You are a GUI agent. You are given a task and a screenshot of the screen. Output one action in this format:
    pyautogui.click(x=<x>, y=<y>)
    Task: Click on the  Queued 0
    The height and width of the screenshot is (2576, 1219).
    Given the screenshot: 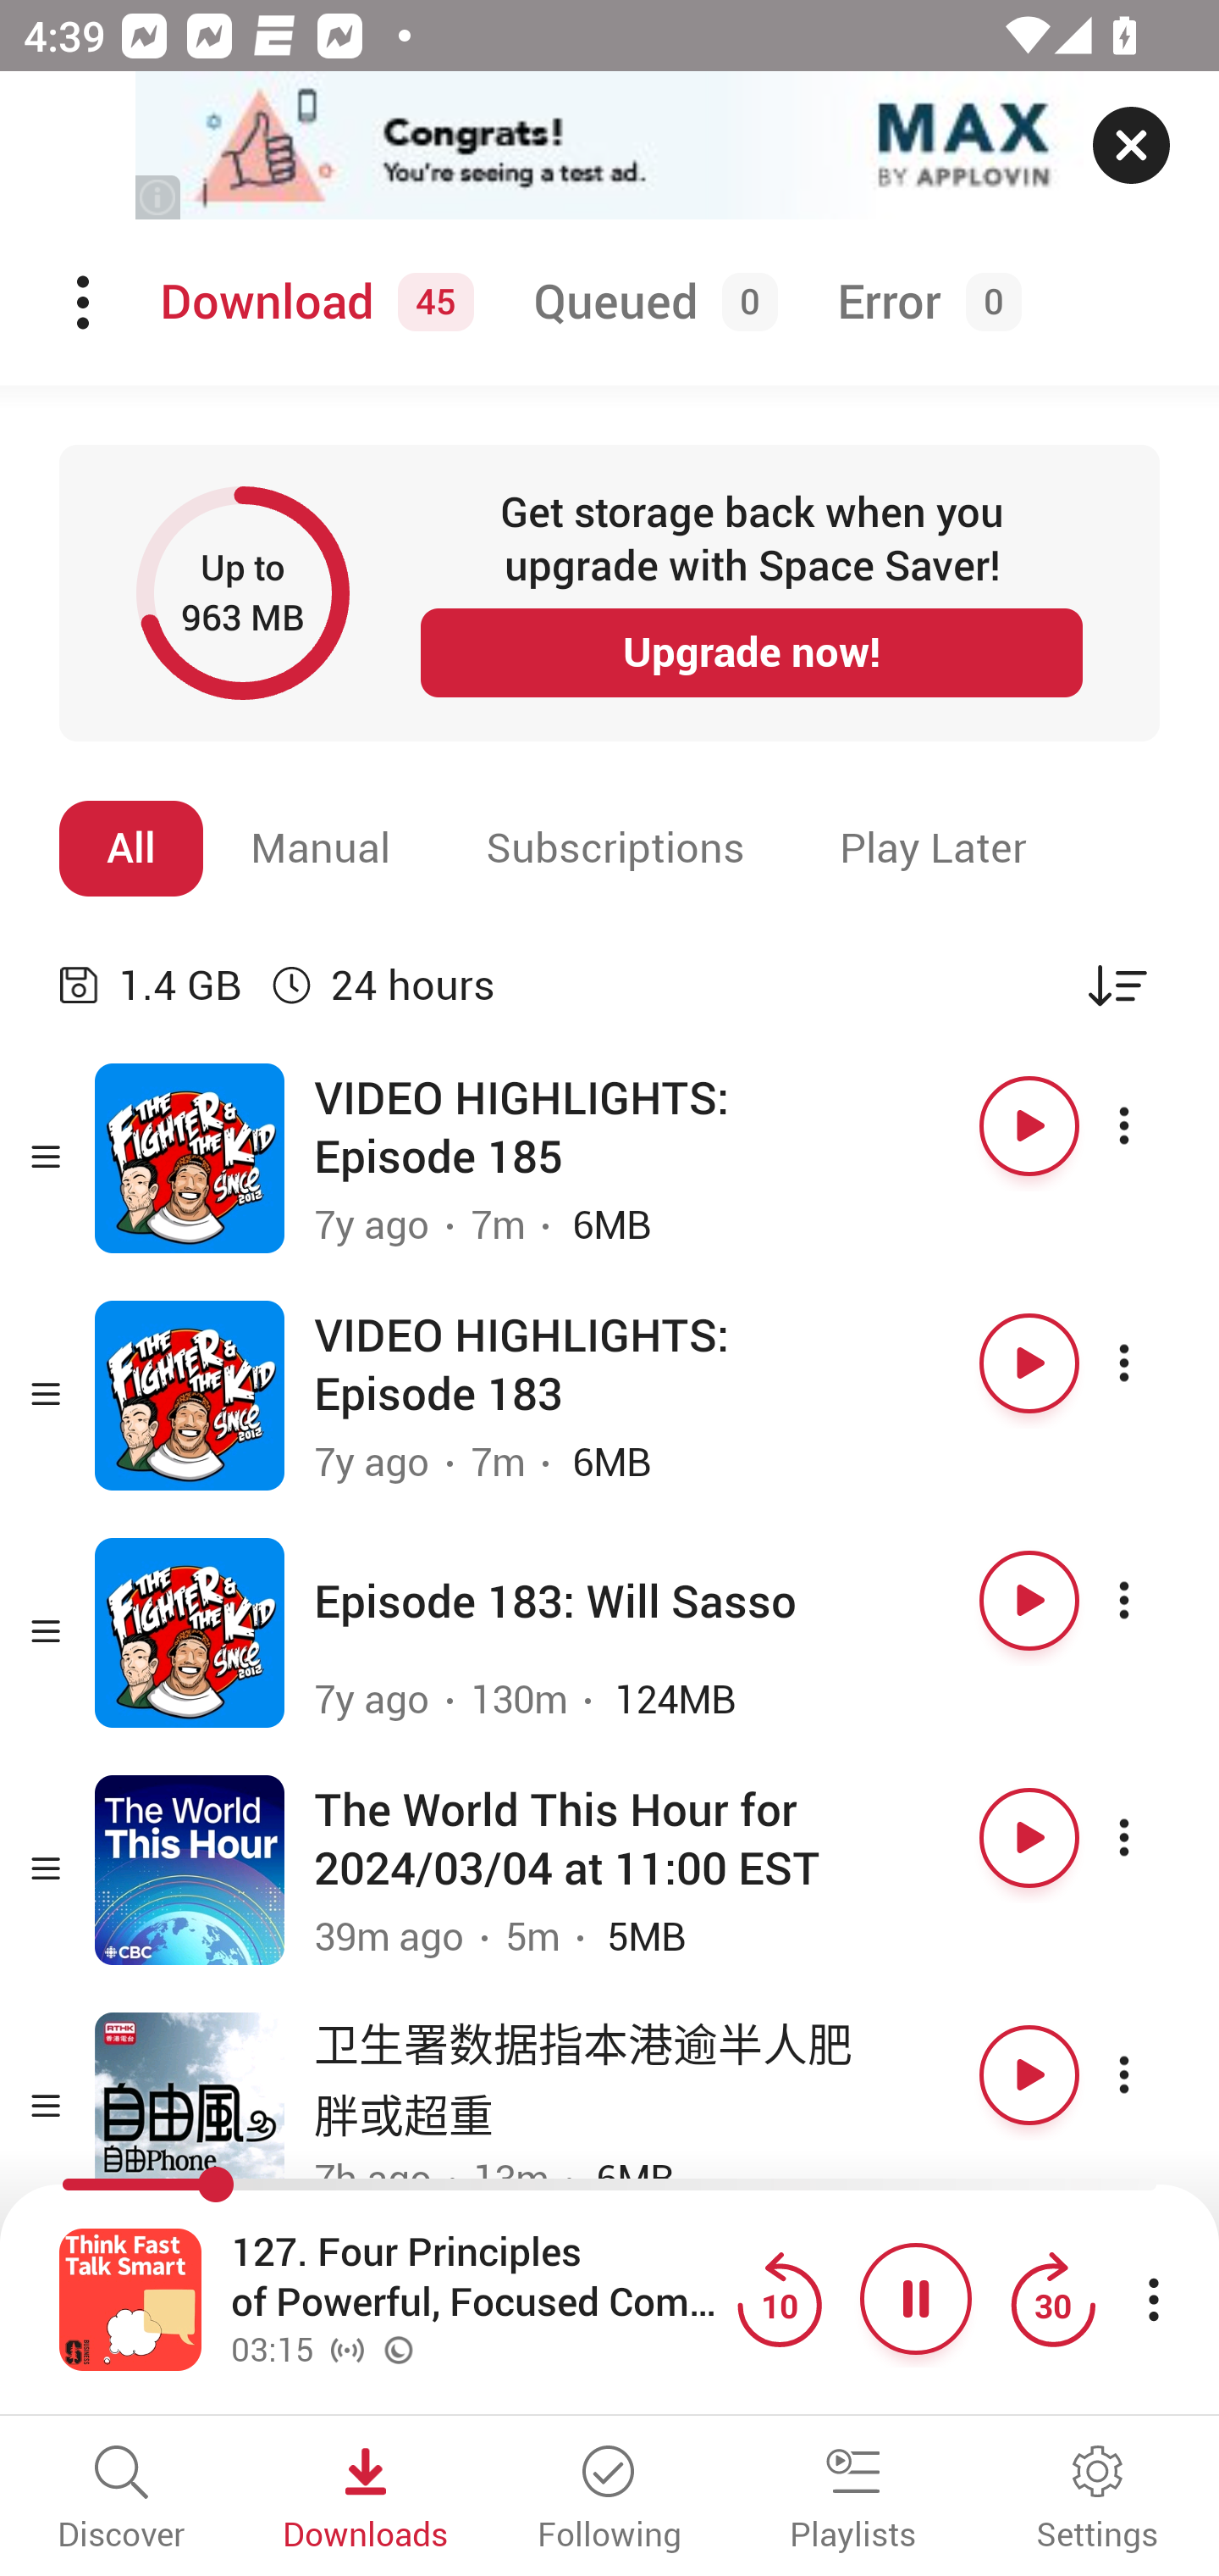 What is the action you would take?
    pyautogui.click(x=649, y=303)
    